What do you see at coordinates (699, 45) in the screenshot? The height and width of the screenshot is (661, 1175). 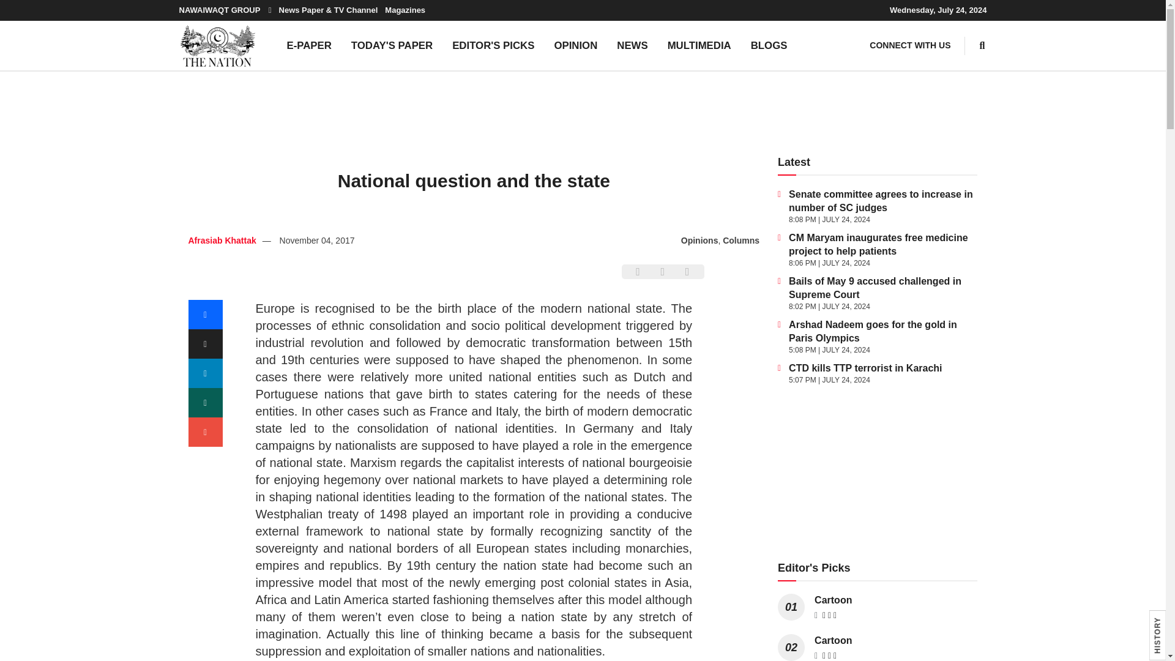 I see `MULTIMEDIA` at bounding box center [699, 45].